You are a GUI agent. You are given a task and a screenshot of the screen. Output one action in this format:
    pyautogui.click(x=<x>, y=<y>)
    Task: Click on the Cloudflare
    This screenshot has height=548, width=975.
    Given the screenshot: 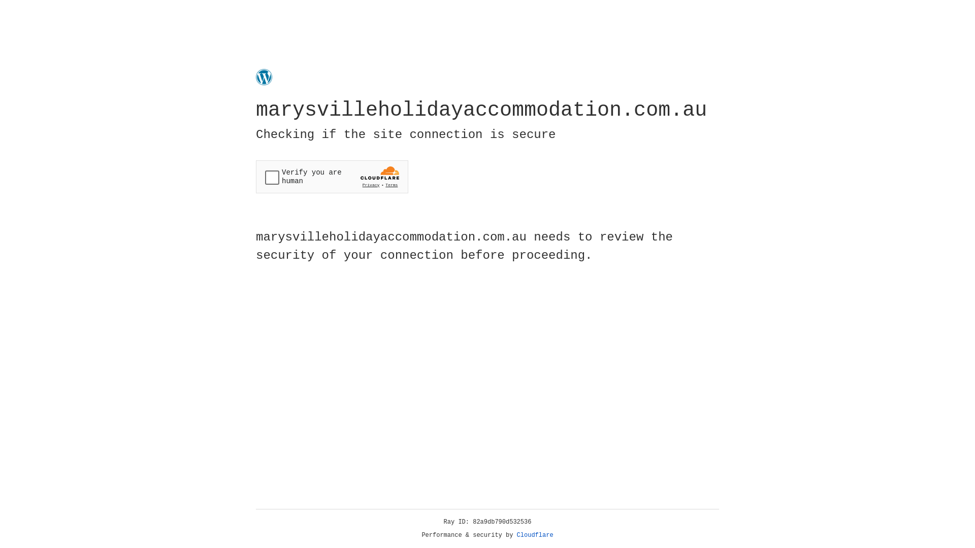 What is the action you would take?
    pyautogui.click(x=535, y=535)
    